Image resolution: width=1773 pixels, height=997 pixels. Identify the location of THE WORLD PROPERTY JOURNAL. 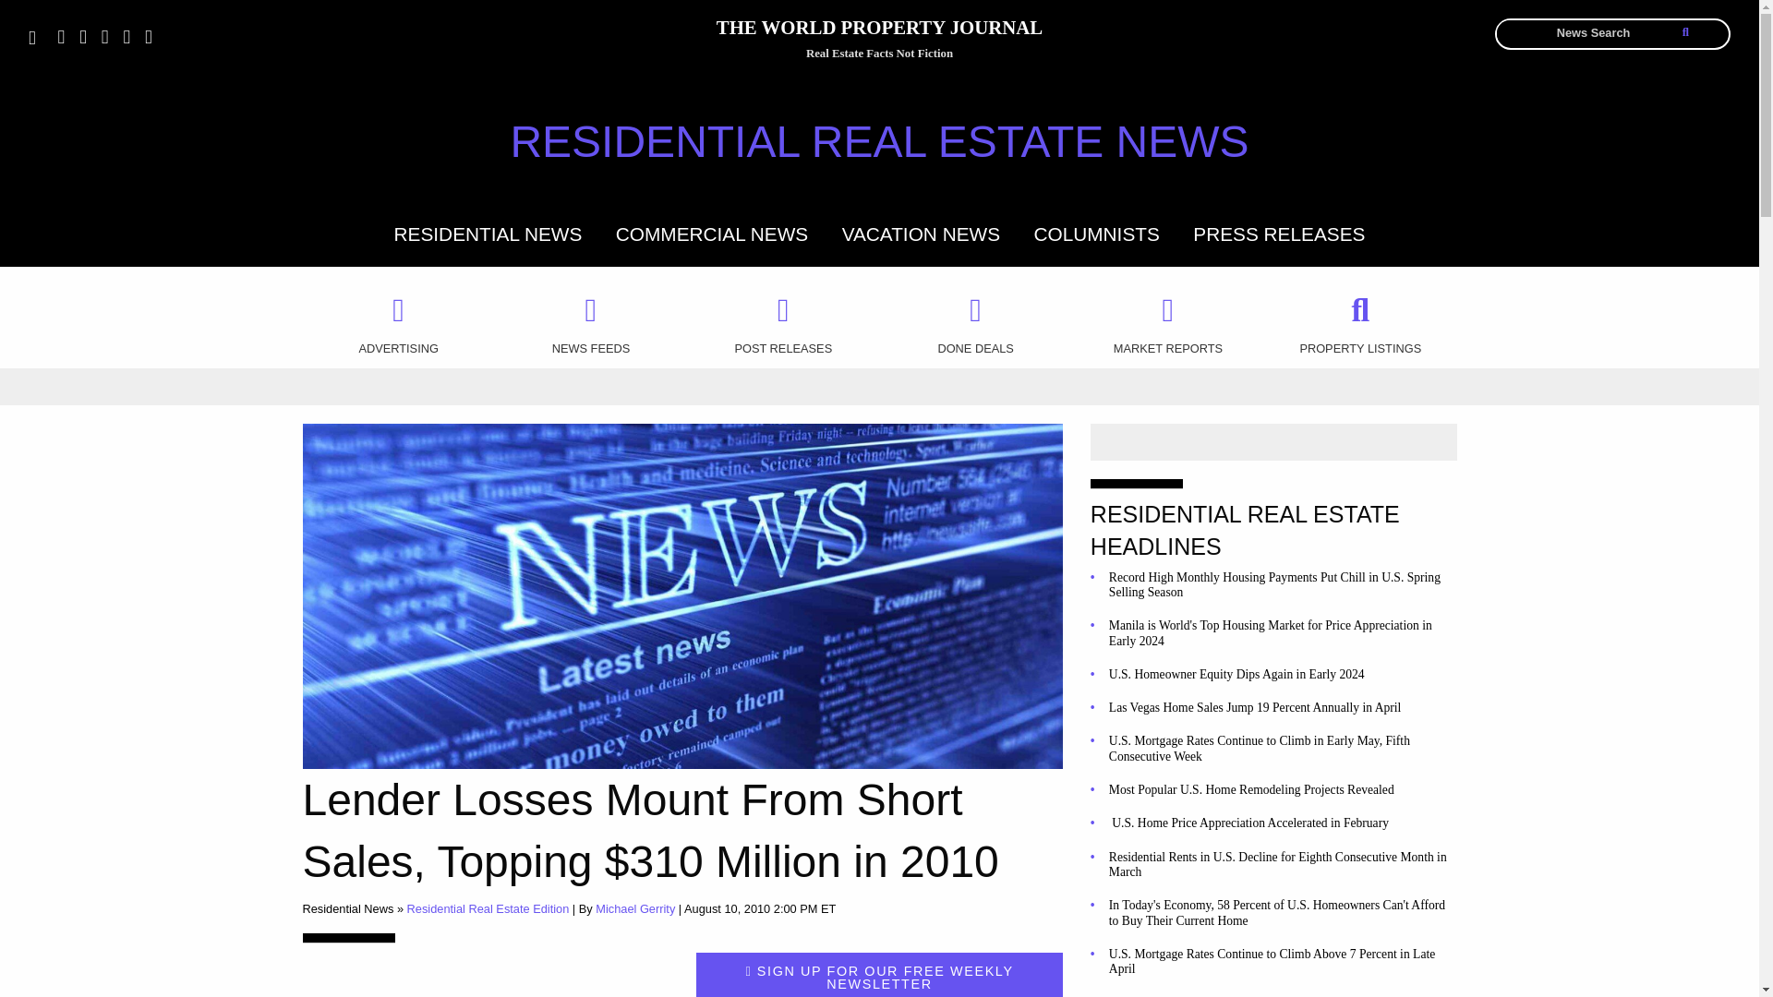
(879, 30).